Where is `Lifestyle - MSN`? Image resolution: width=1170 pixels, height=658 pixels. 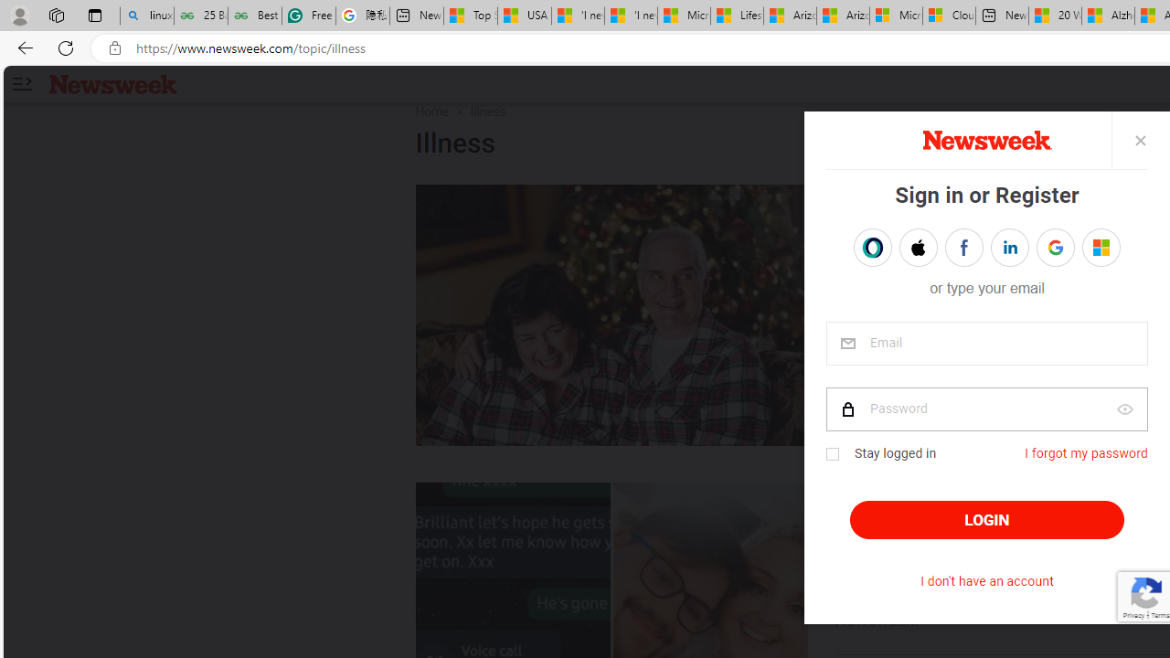
Lifestyle - MSN is located at coordinates (737, 16).